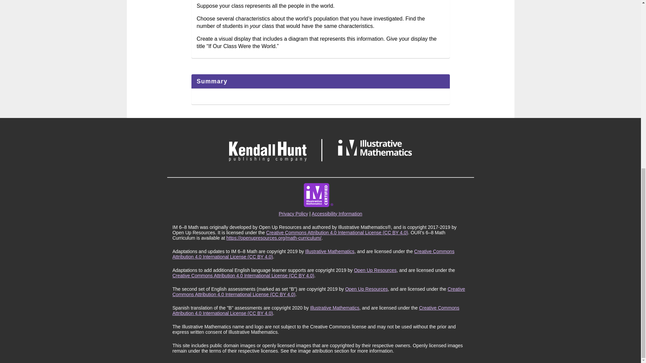 This screenshot has height=363, width=646. Describe the element at coordinates (375, 270) in the screenshot. I see `Open Up Resources` at that location.